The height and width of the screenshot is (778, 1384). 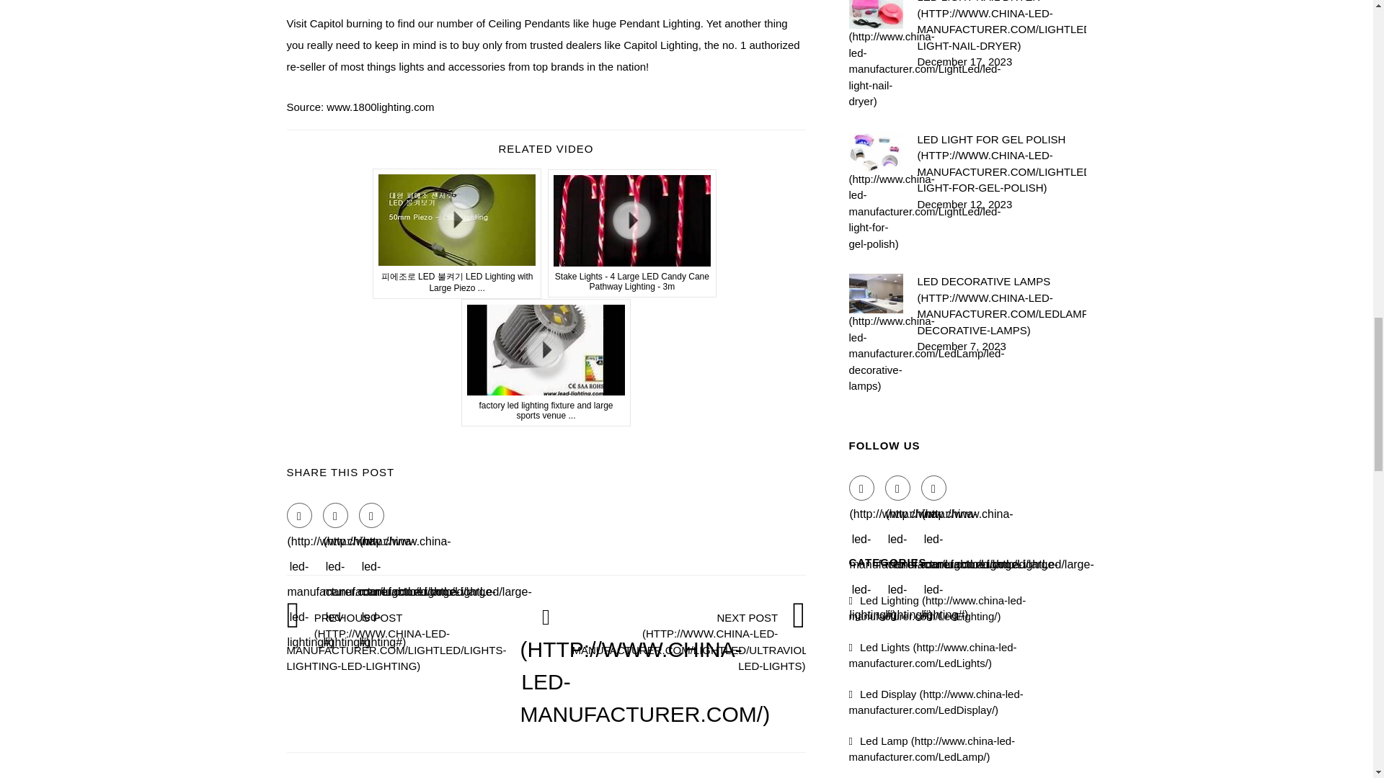 I want to click on Twitter, so click(x=335, y=515).